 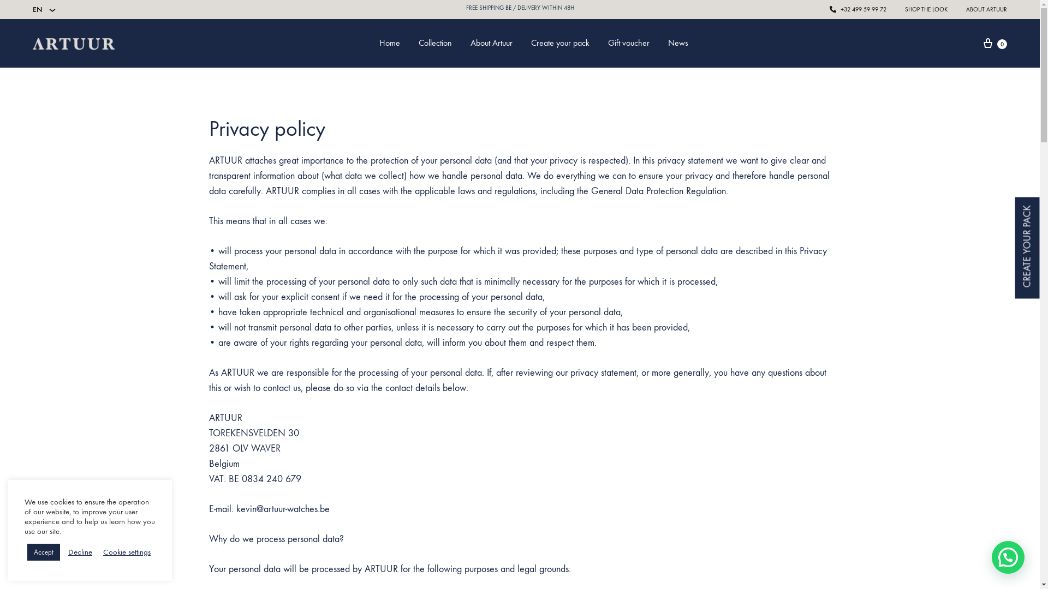 What do you see at coordinates (80, 552) in the screenshot?
I see `Decline` at bounding box center [80, 552].